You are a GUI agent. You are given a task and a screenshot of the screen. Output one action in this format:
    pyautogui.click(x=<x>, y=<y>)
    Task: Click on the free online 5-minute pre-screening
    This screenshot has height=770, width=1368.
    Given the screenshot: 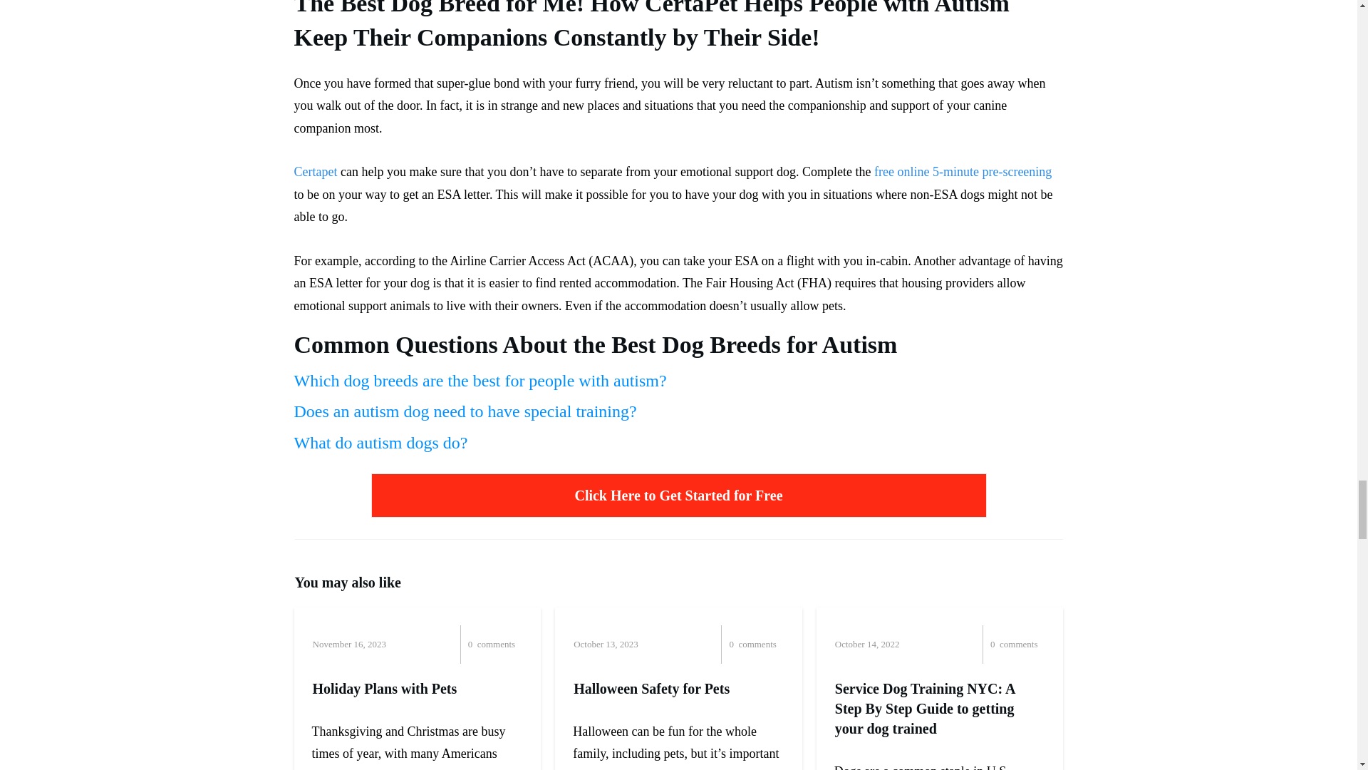 What is the action you would take?
    pyautogui.click(x=963, y=171)
    